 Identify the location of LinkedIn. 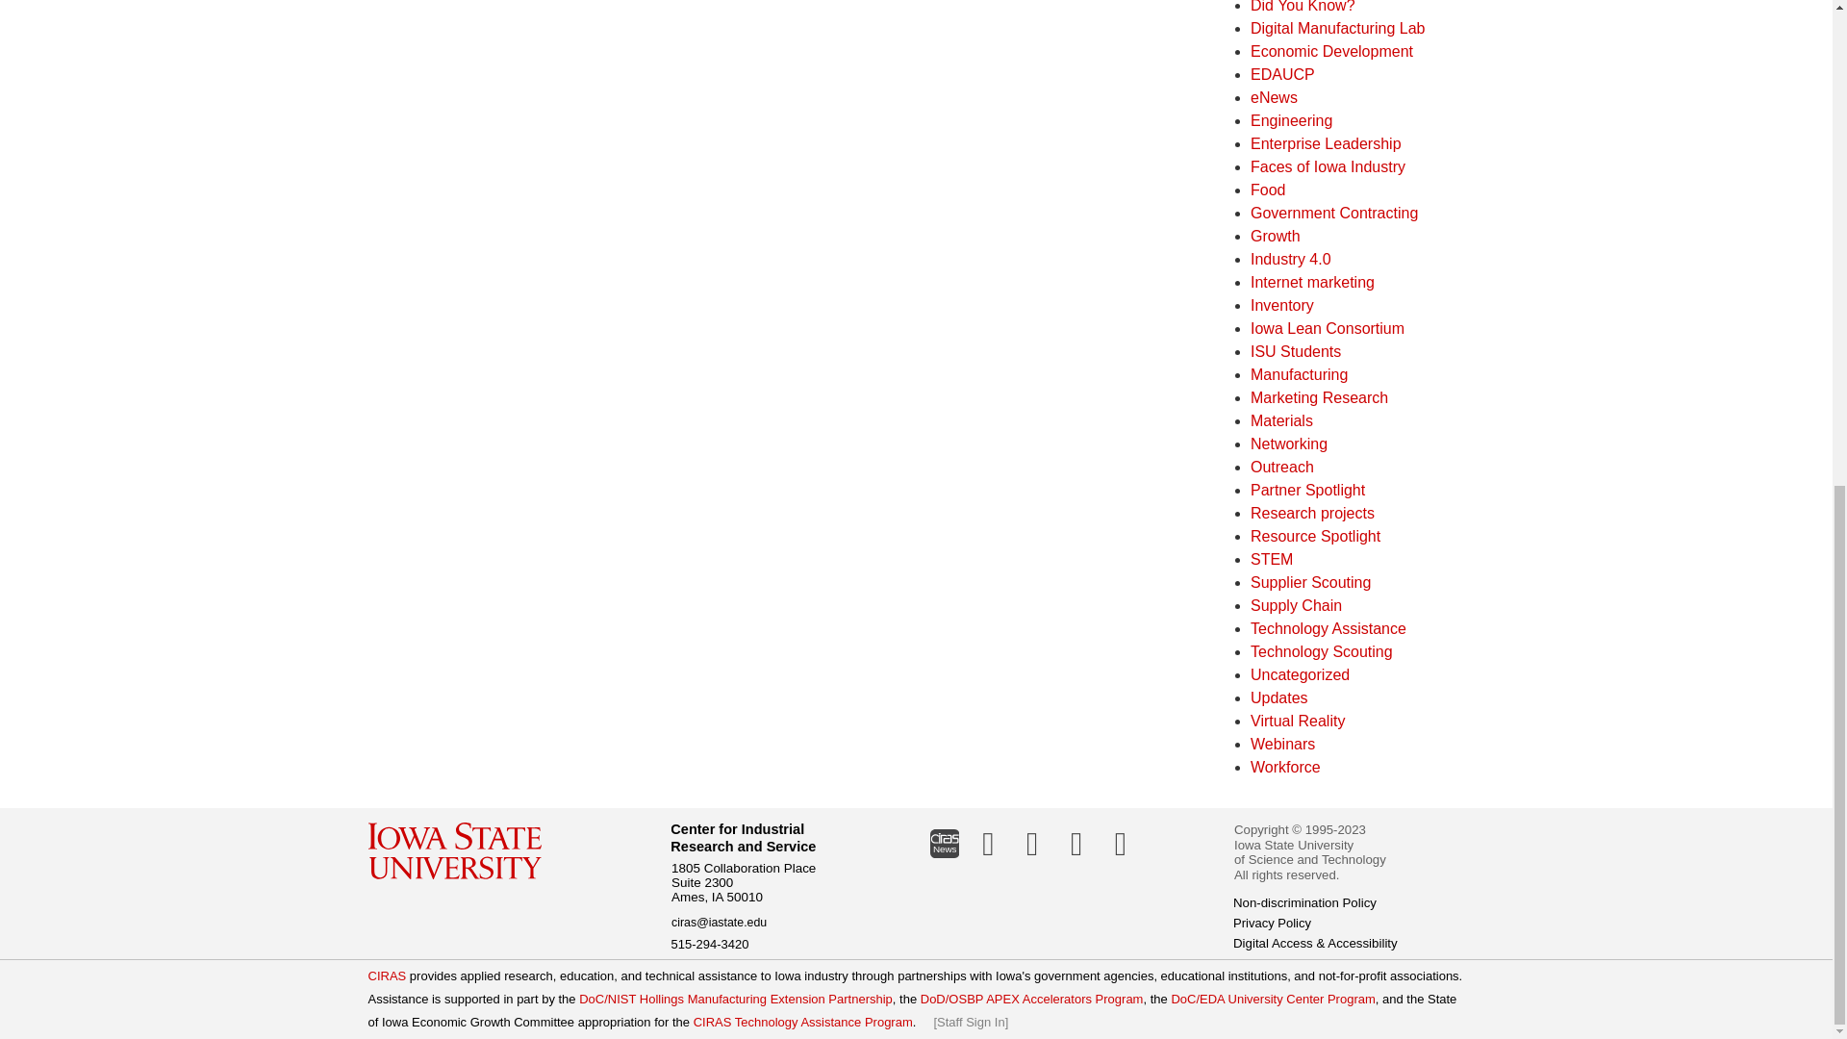
(988, 843).